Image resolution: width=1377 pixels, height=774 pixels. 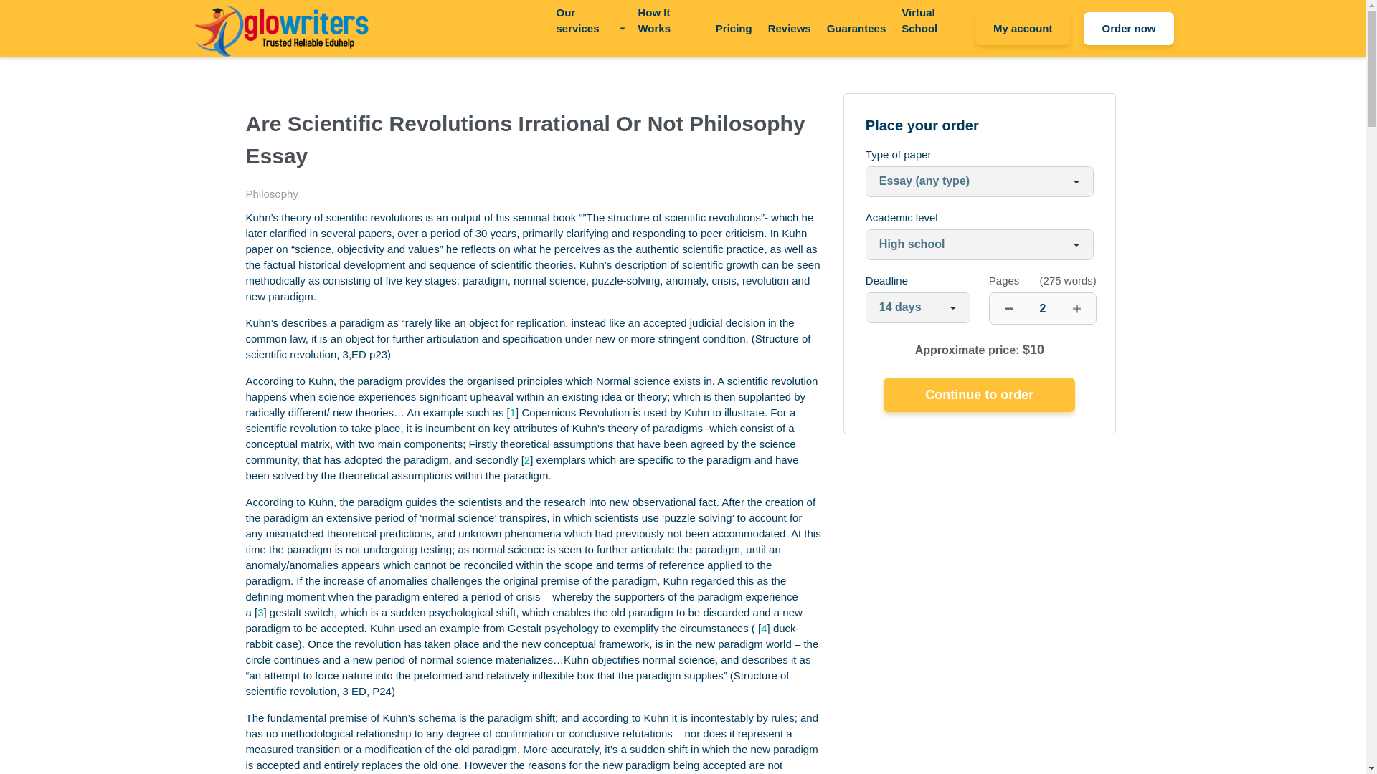 What do you see at coordinates (668, 20) in the screenshot?
I see `How It Works` at bounding box center [668, 20].